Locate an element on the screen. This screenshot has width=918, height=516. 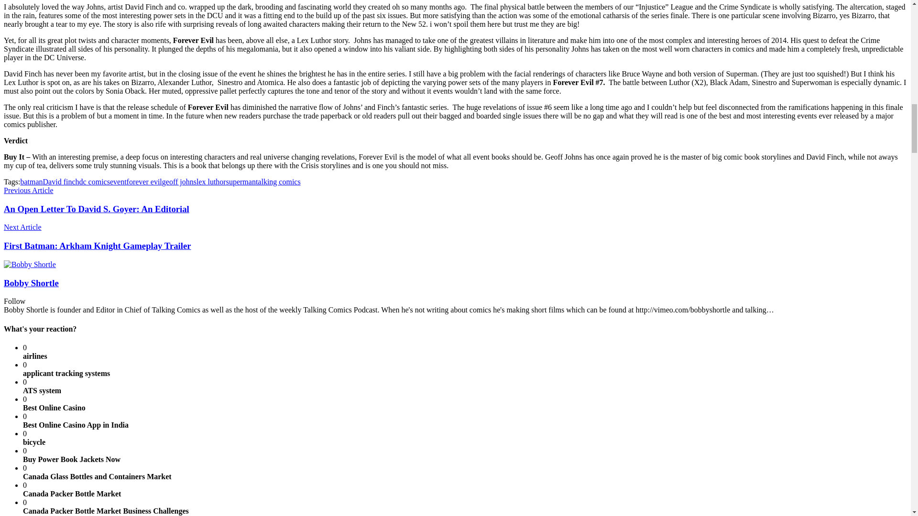
event is located at coordinates (118, 182).